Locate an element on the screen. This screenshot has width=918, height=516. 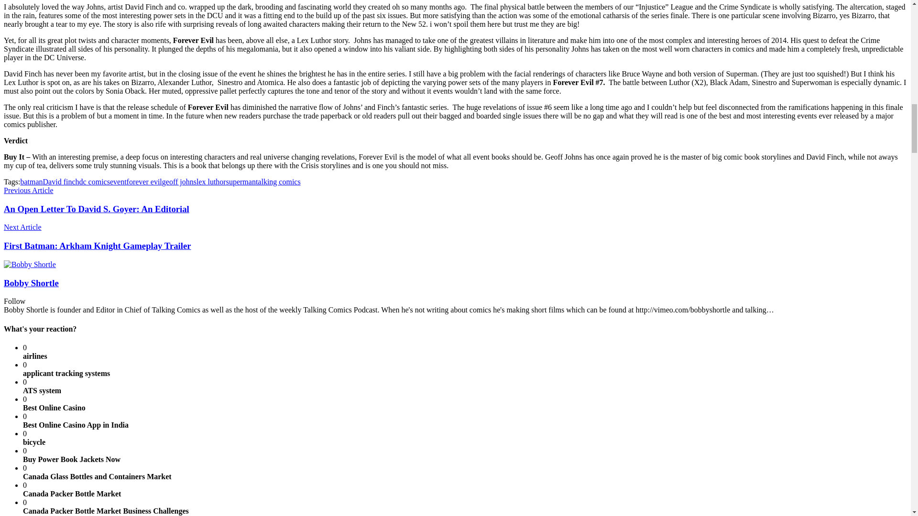
event is located at coordinates (118, 182).